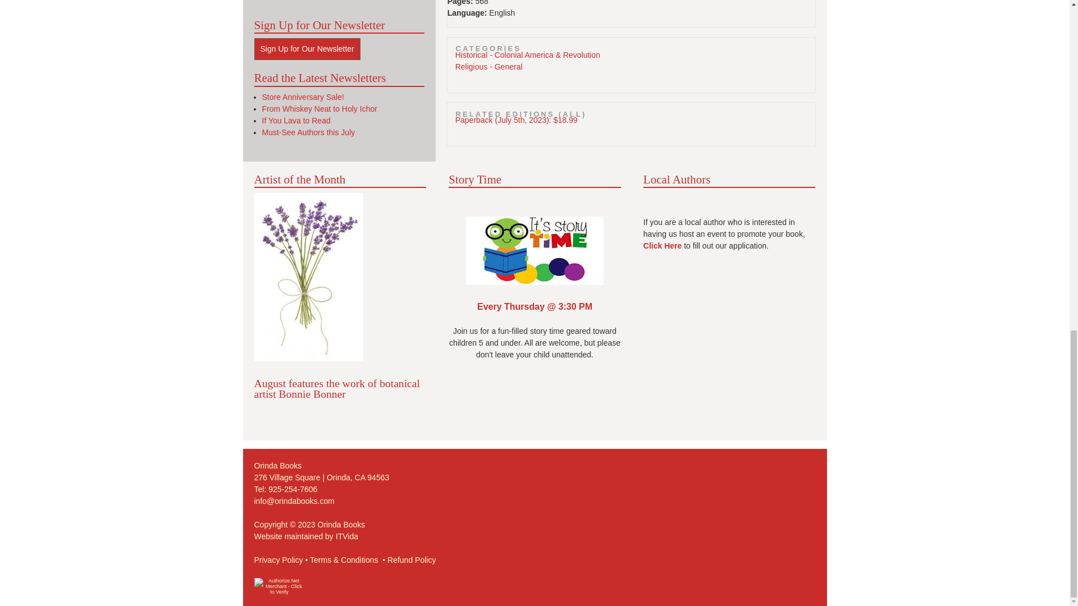  I want to click on Must-See Authors this July, so click(308, 132).